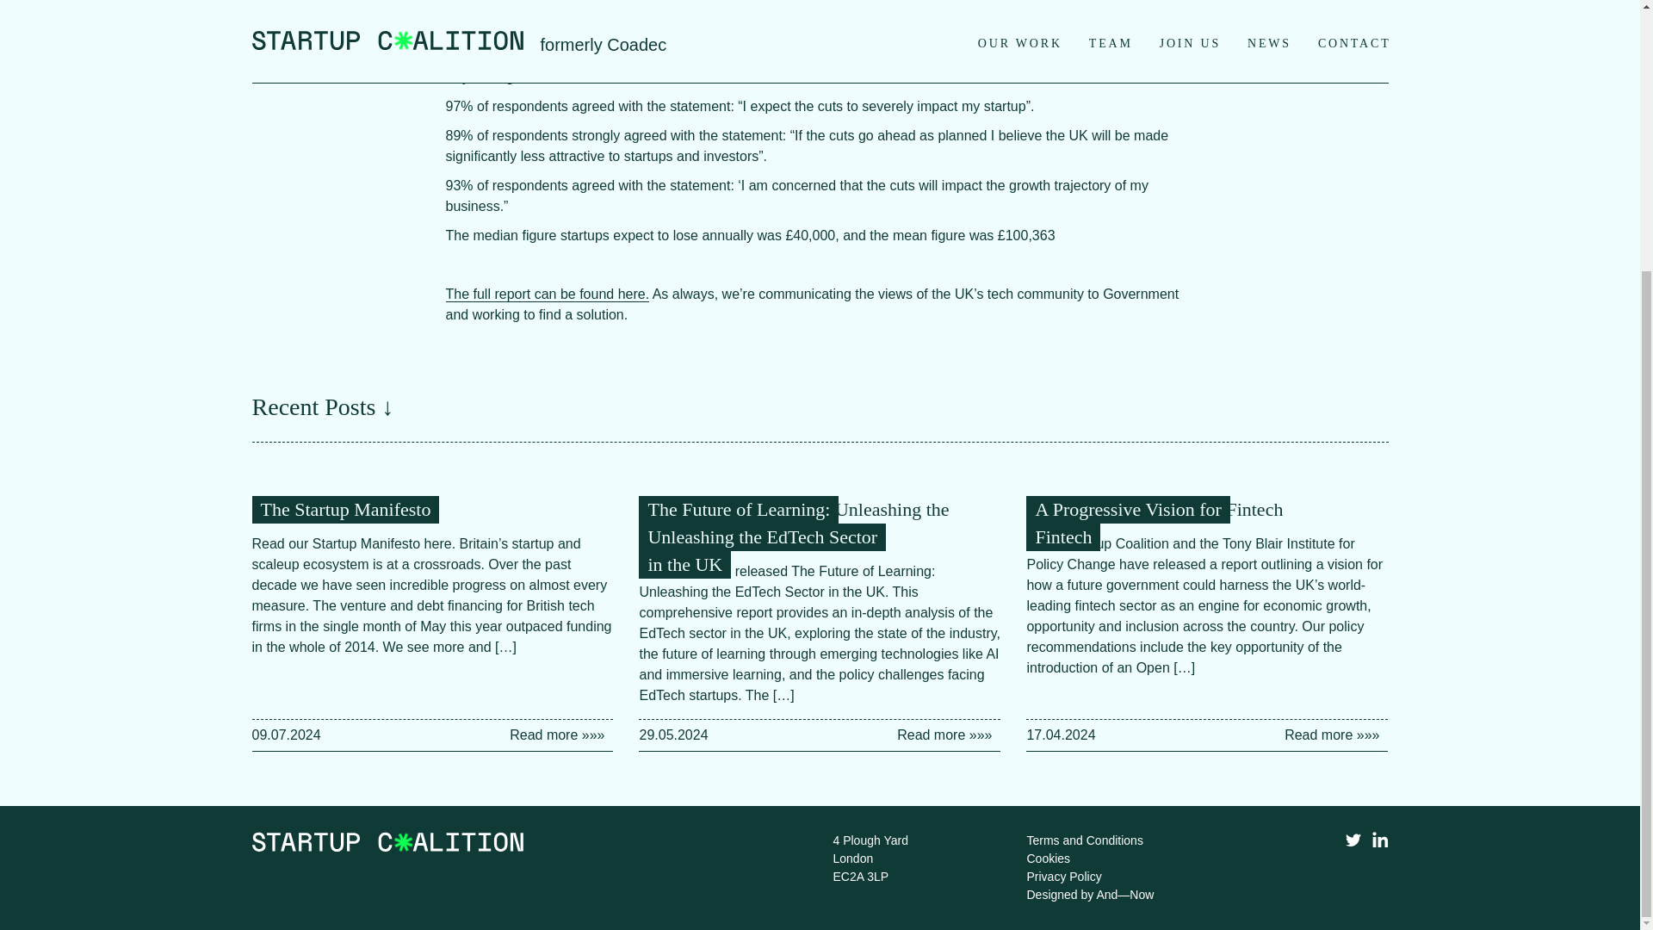 This screenshot has width=1653, height=930. I want to click on The full report can be found here., so click(548, 294).